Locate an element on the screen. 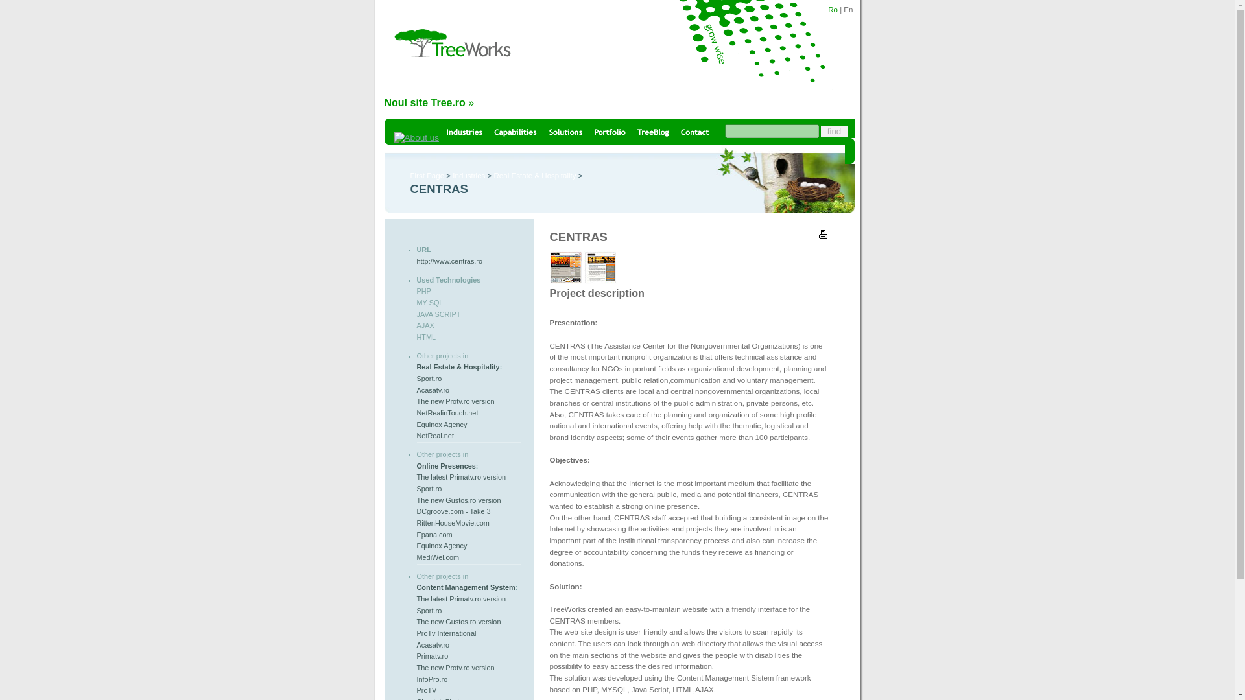  CENTRAS 2 is located at coordinates (600, 267).